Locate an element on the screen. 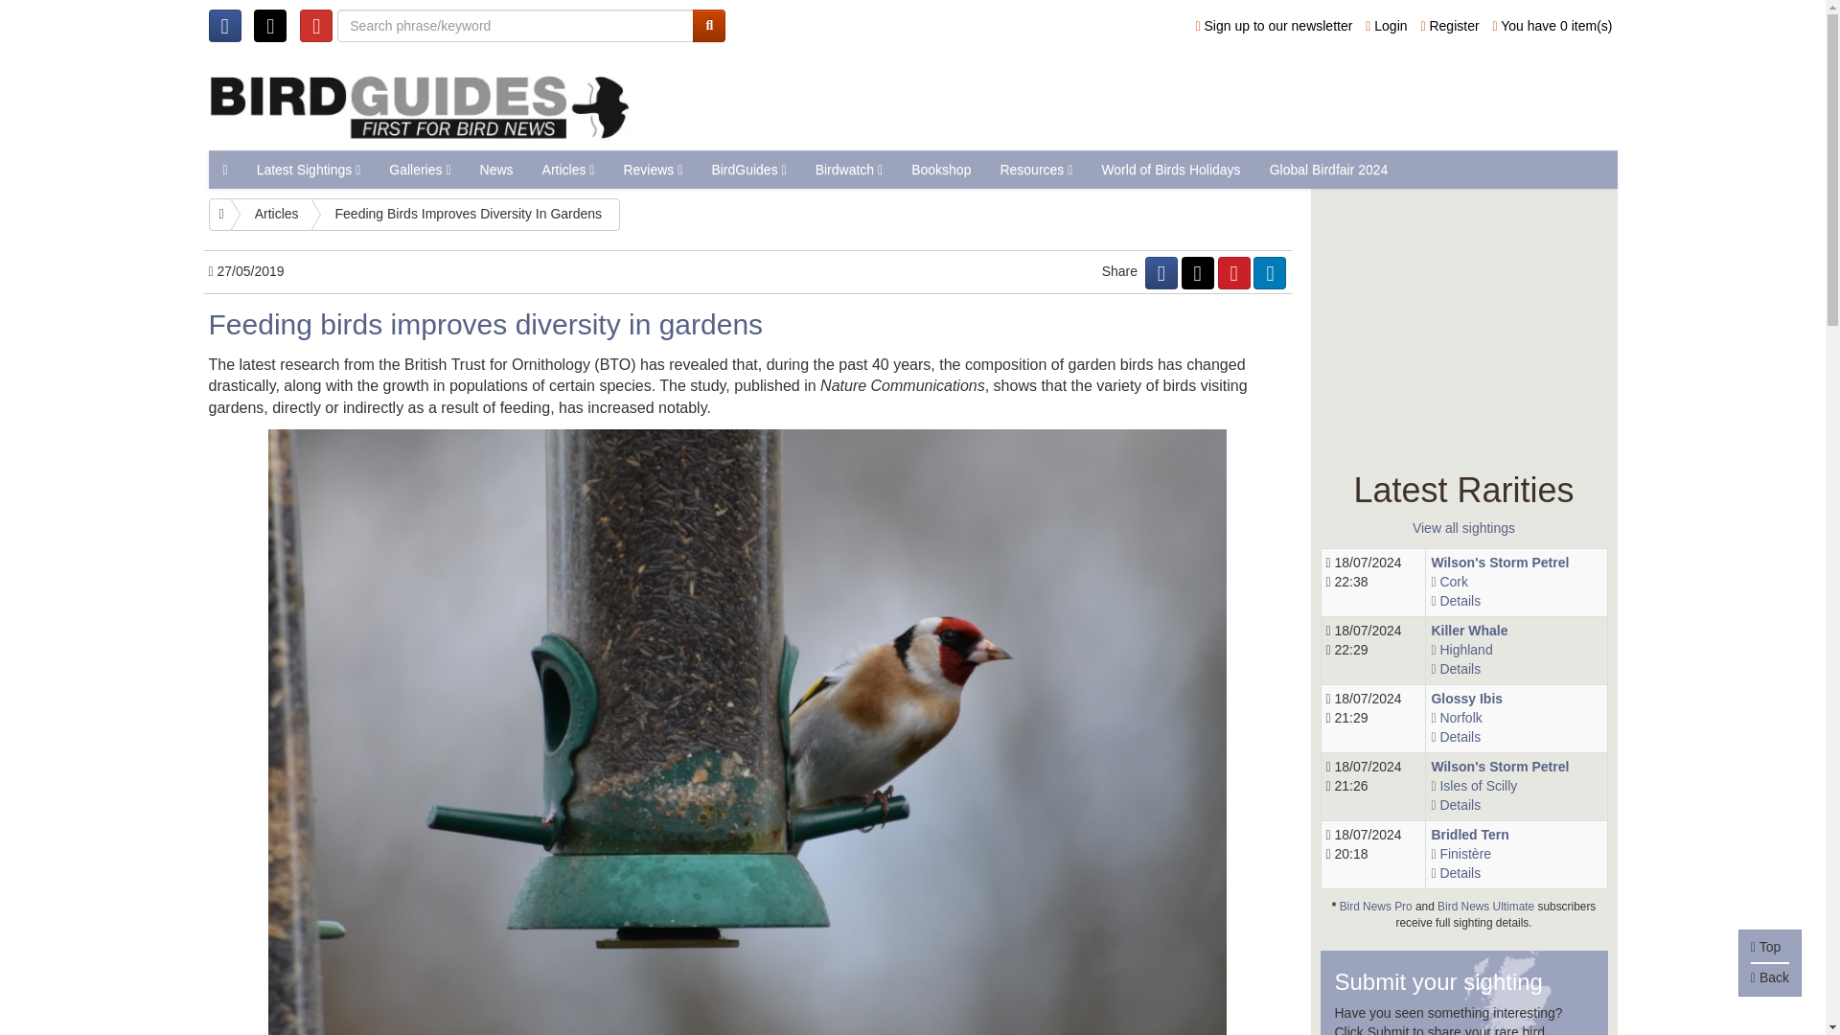 The height and width of the screenshot is (1035, 1840). Register is located at coordinates (1449, 25).